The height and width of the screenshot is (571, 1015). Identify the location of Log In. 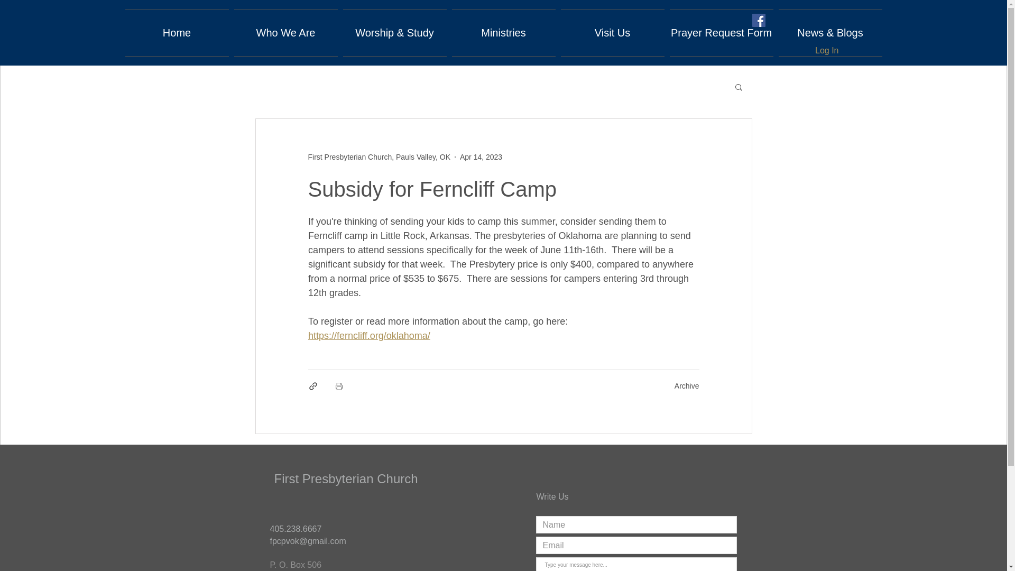
(827, 51).